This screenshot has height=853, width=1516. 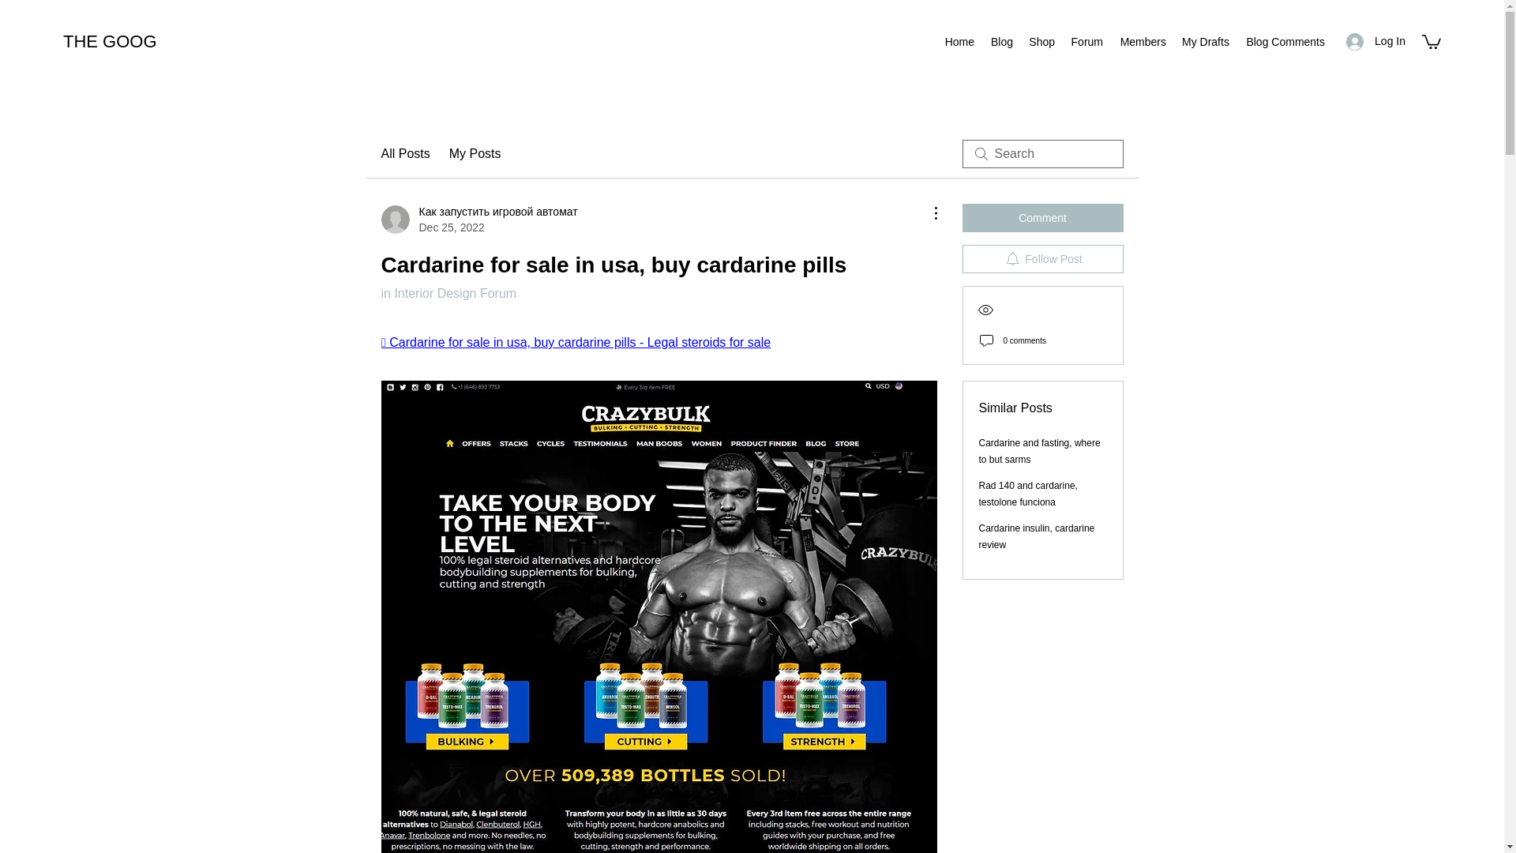 I want to click on Home, so click(x=959, y=41).